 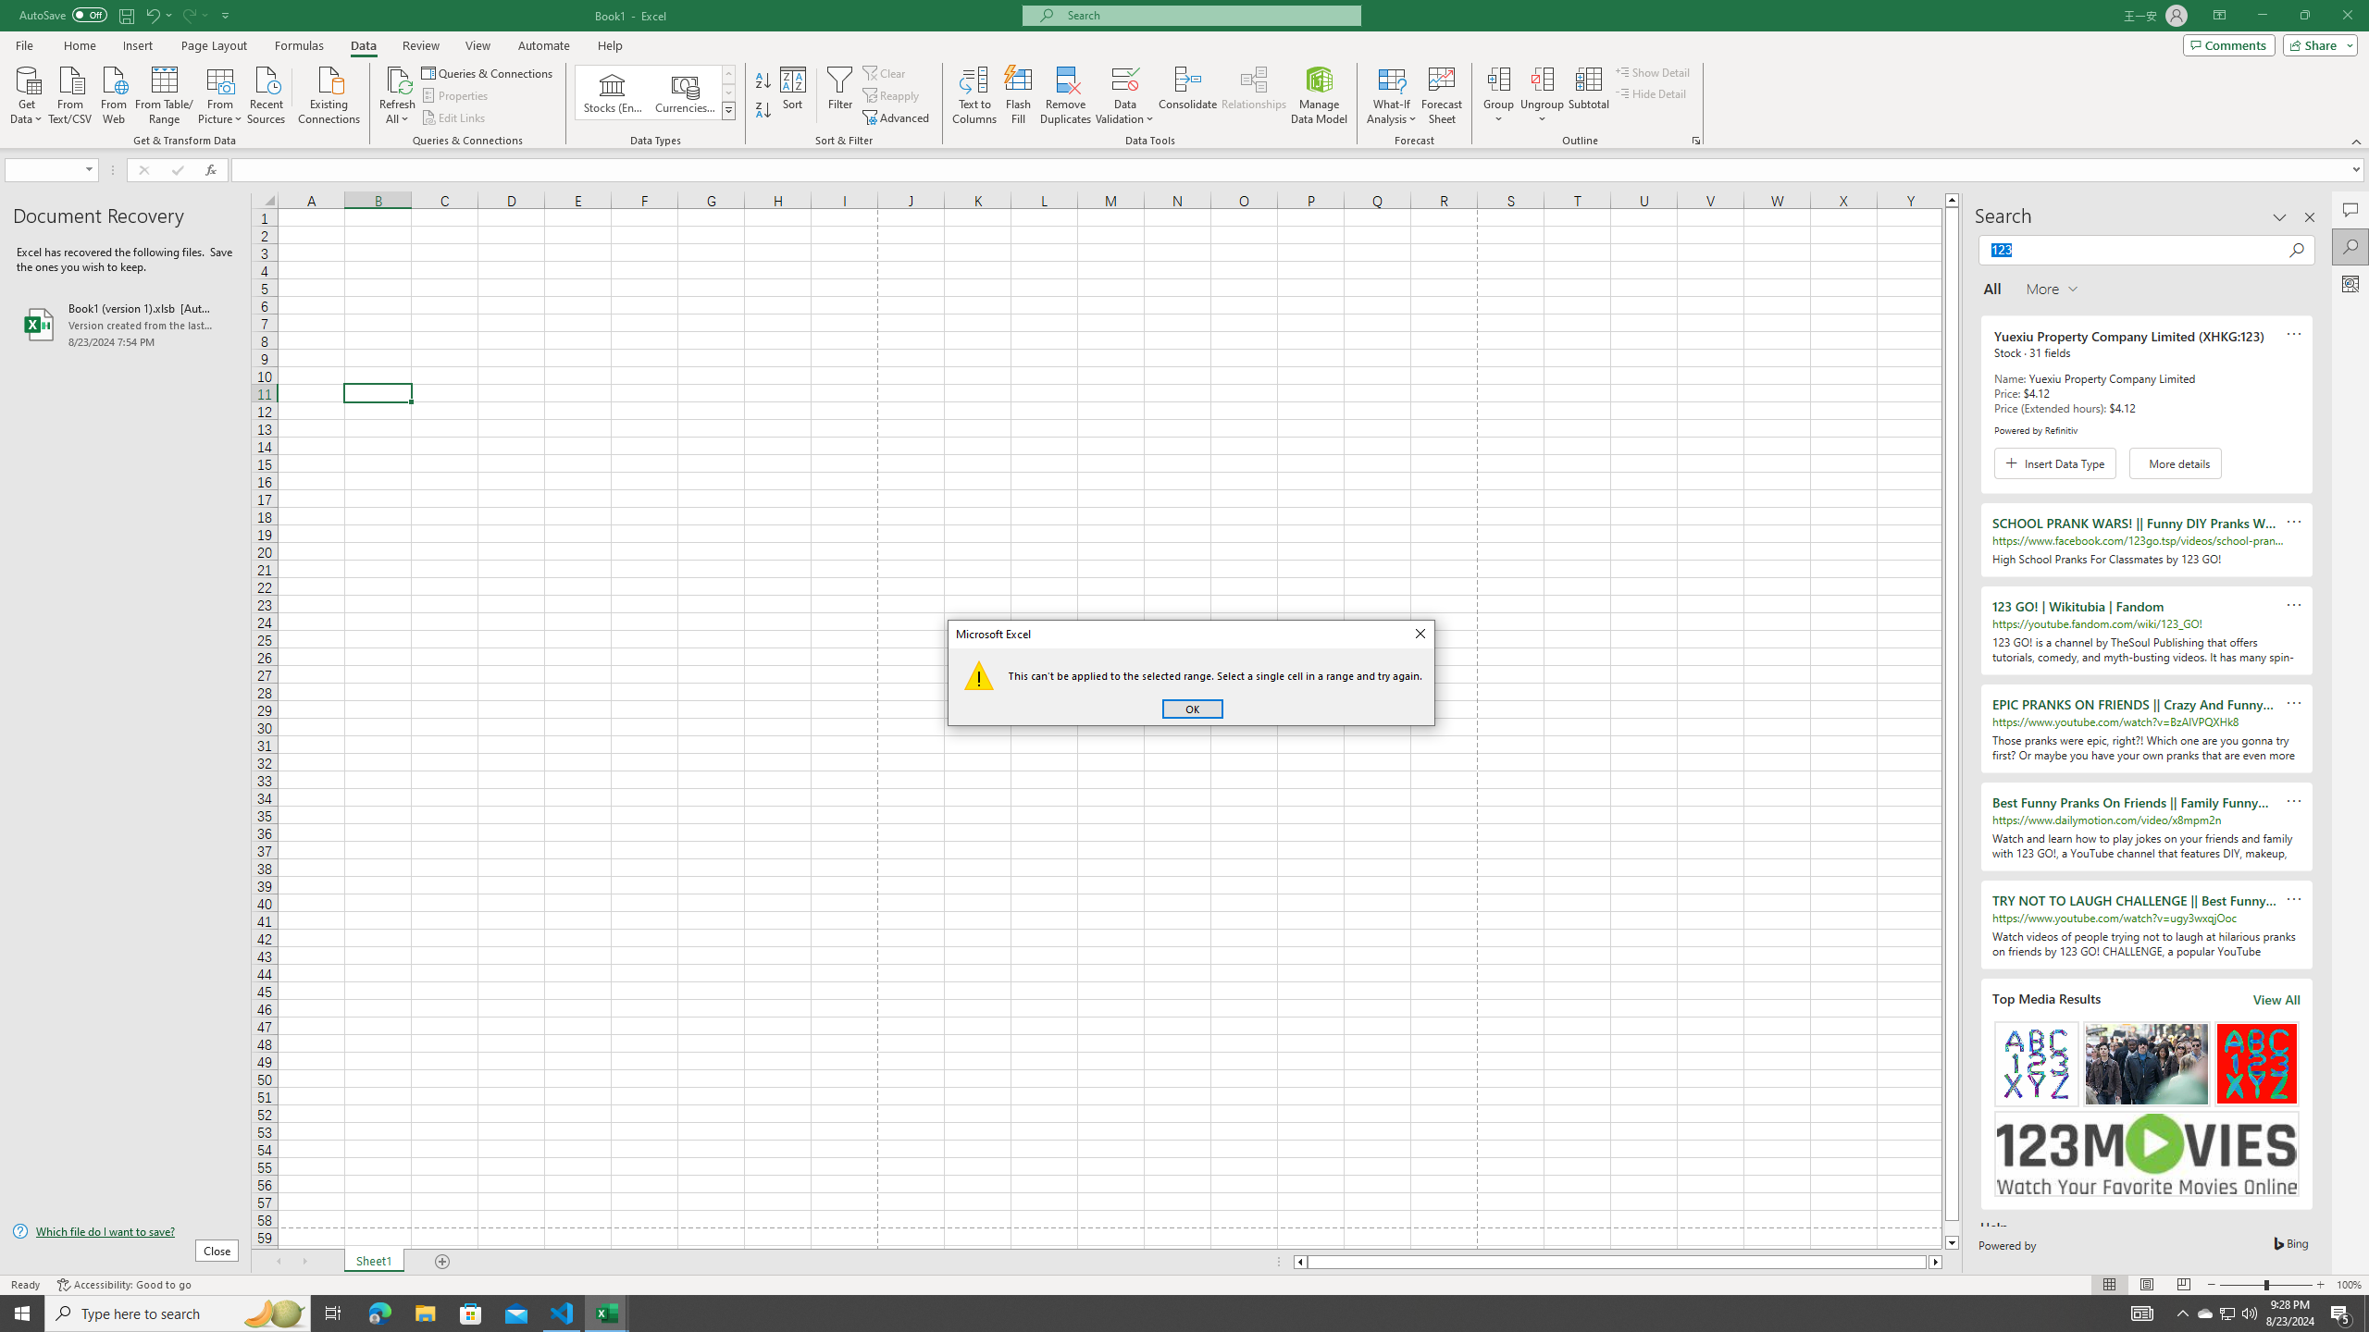 What do you see at coordinates (471, 1313) in the screenshot?
I see `Microsoft Store` at bounding box center [471, 1313].